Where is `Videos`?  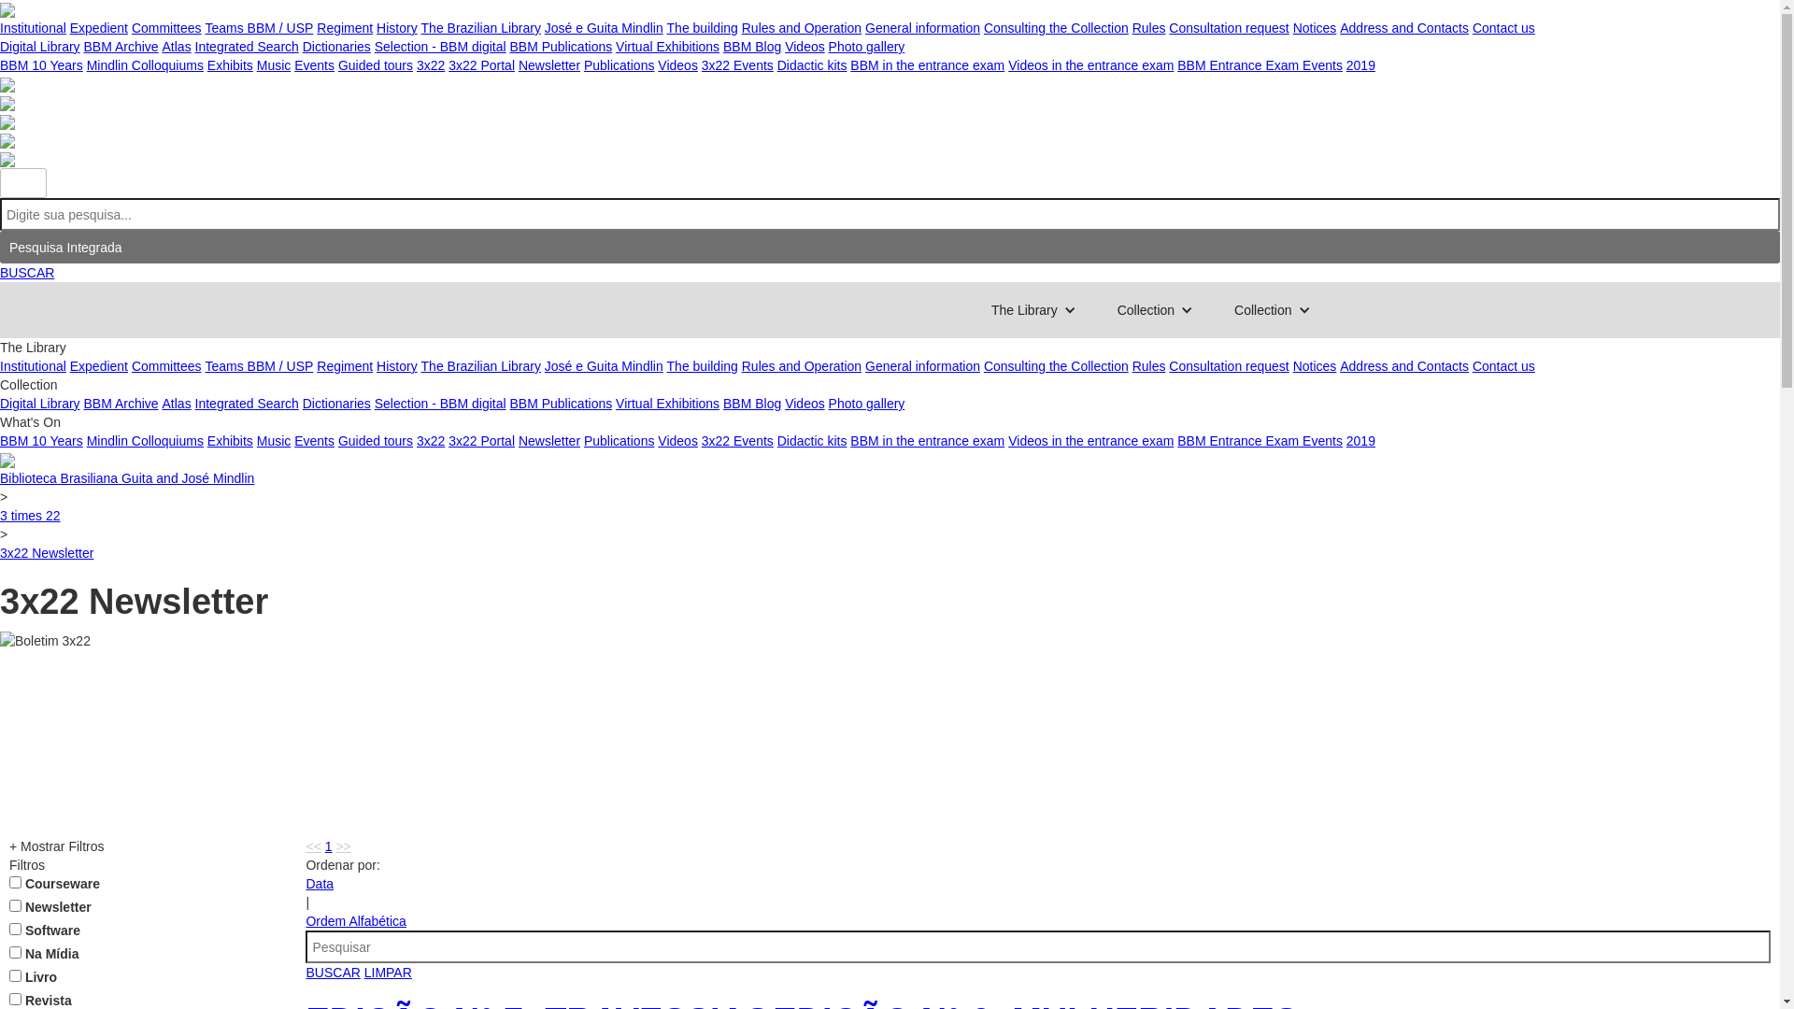 Videos is located at coordinates (805, 404).